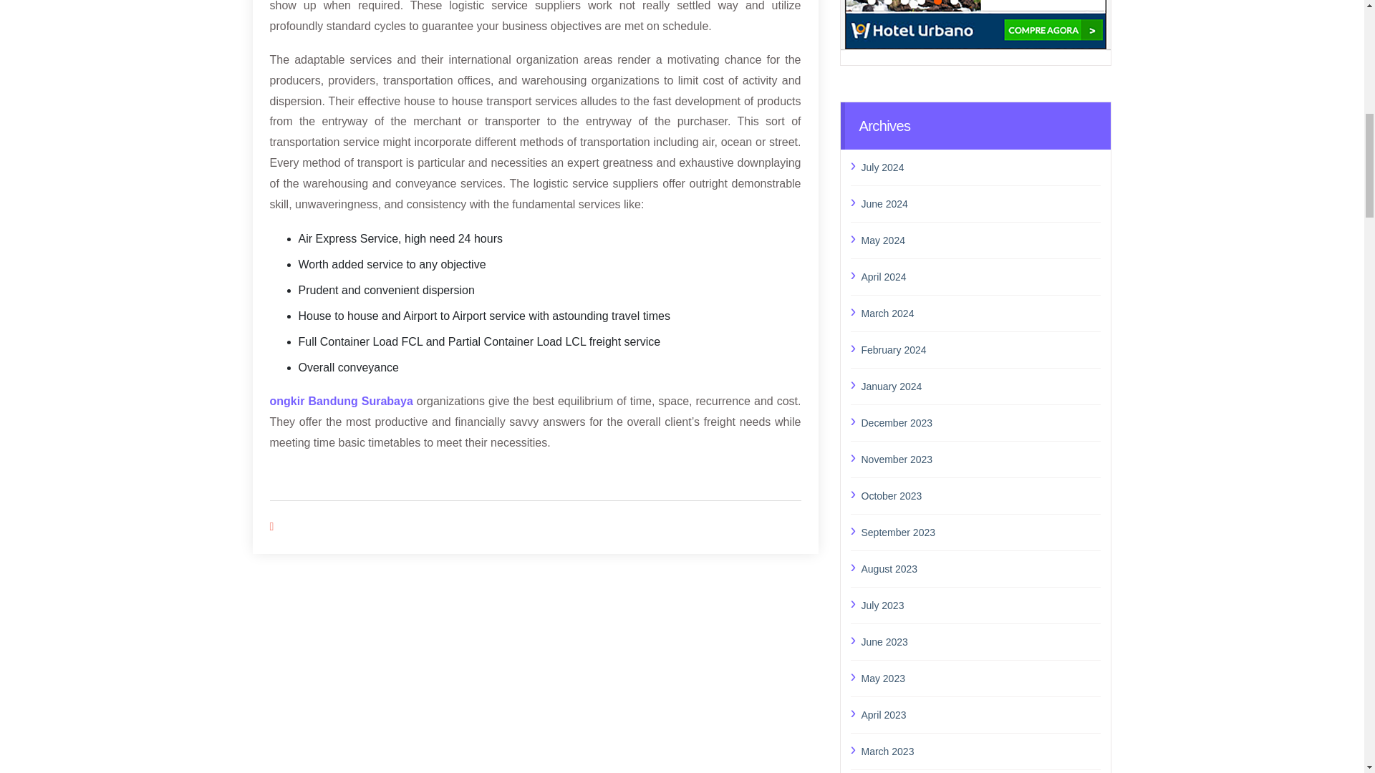 Image resolution: width=1375 pixels, height=773 pixels. Describe the element at coordinates (980, 204) in the screenshot. I see `June 2024` at that location.